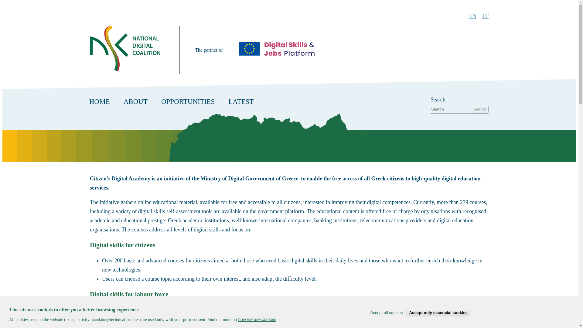 This screenshot has width=583, height=328. What do you see at coordinates (485, 16) in the screenshot?
I see `LT` at bounding box center [485, 16].